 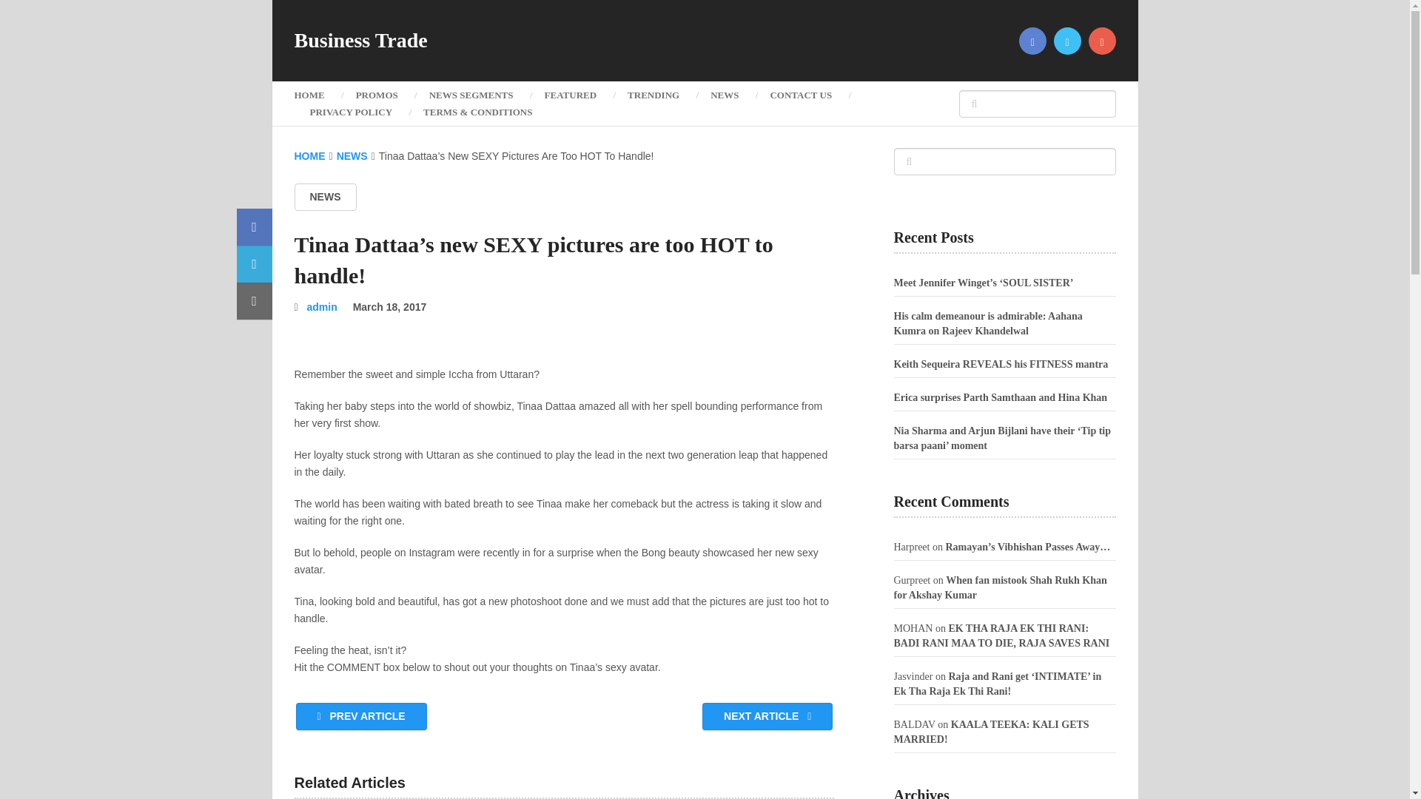 I want to click on NEWS, so click(x=724, y=95).